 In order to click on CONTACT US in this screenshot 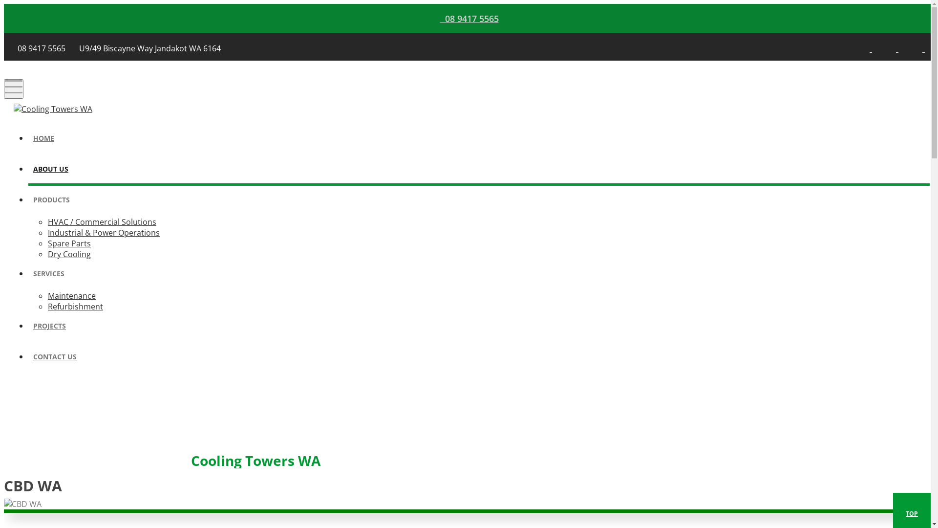, I will do `click(482, 358)`.